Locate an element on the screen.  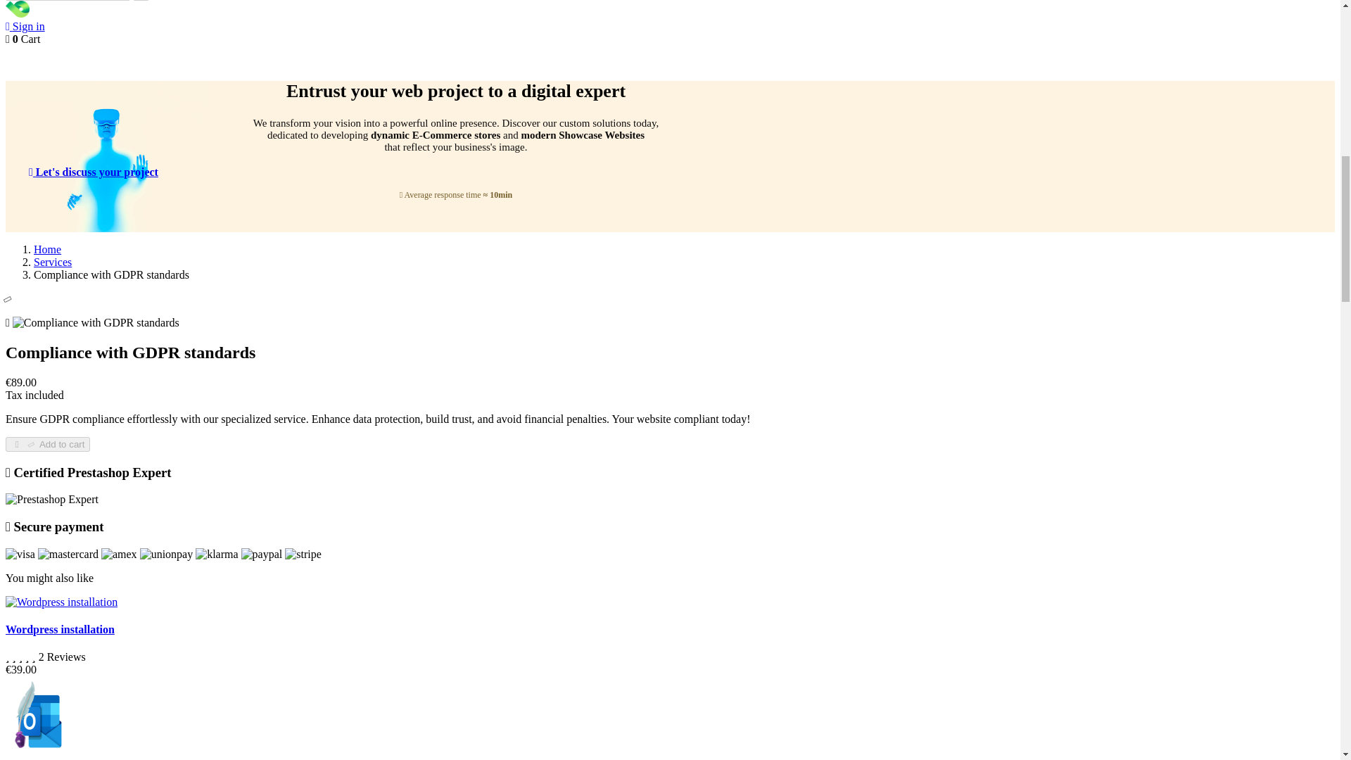
Add to cart is located at coordinates (48, 444).